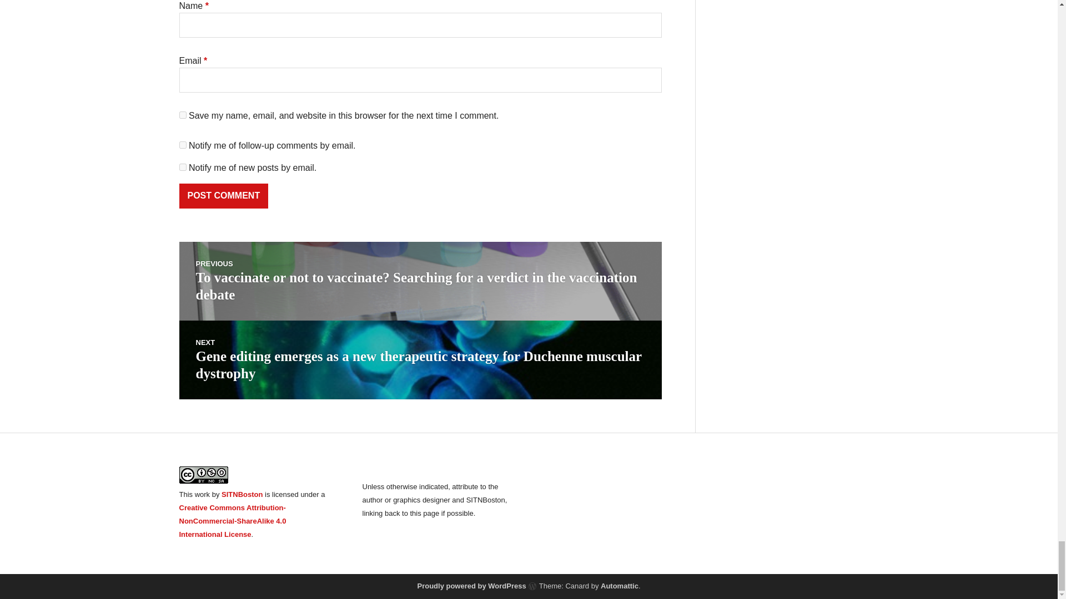 This screenshot has width=1066, height=599. I want to click on subscribe, so click(182, 166).